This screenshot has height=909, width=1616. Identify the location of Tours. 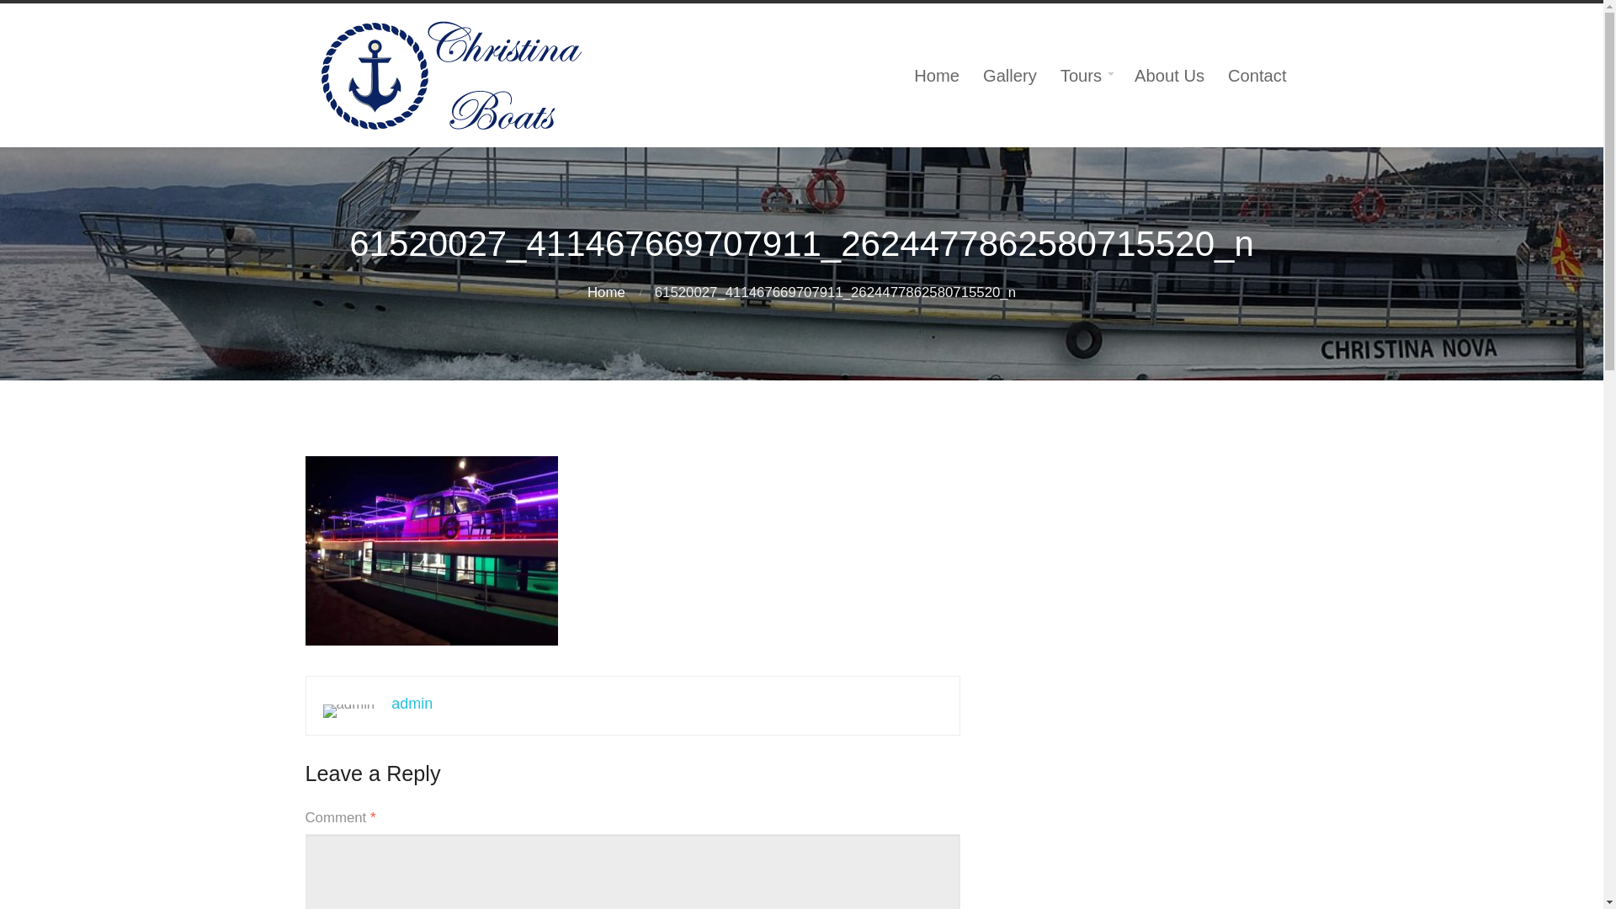
(1086, 76).